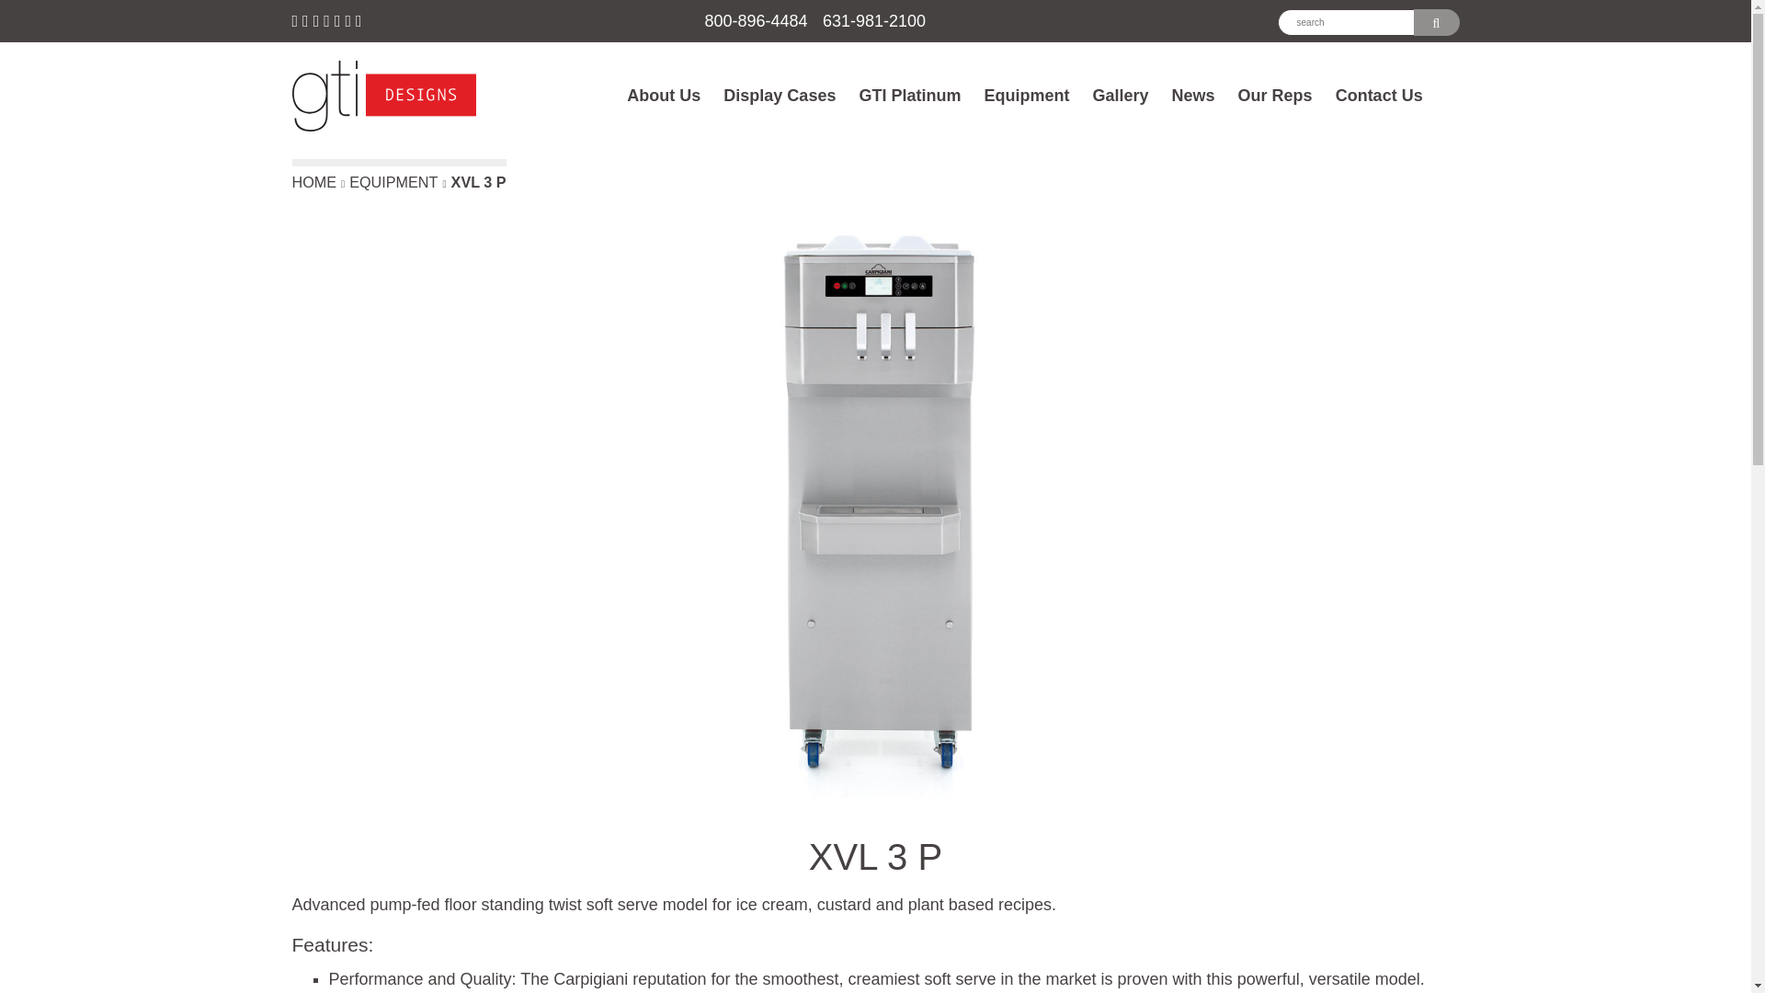  Describe the element at coordinates (664, 96) in the screenshot. I see `About Us` at that location.